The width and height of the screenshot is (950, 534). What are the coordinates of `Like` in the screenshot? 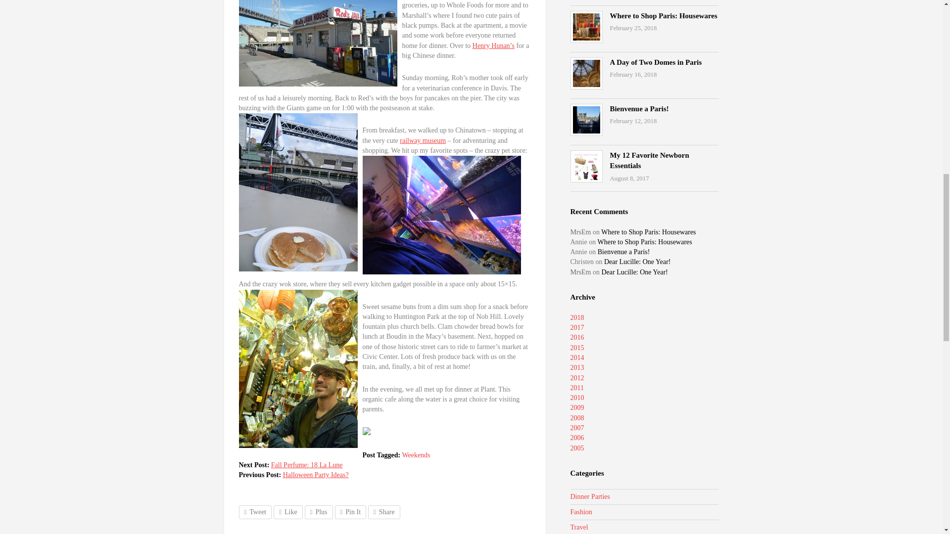 It's located at (287, 512).